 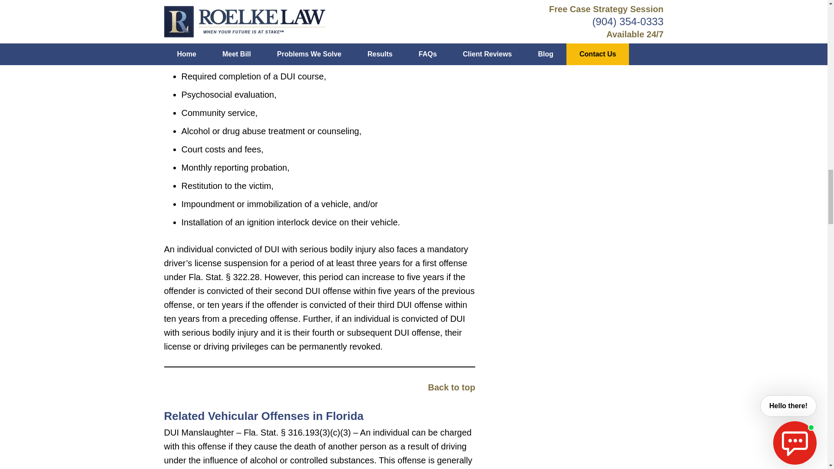 I want to click on Back to top, so click(x=451, y=387).